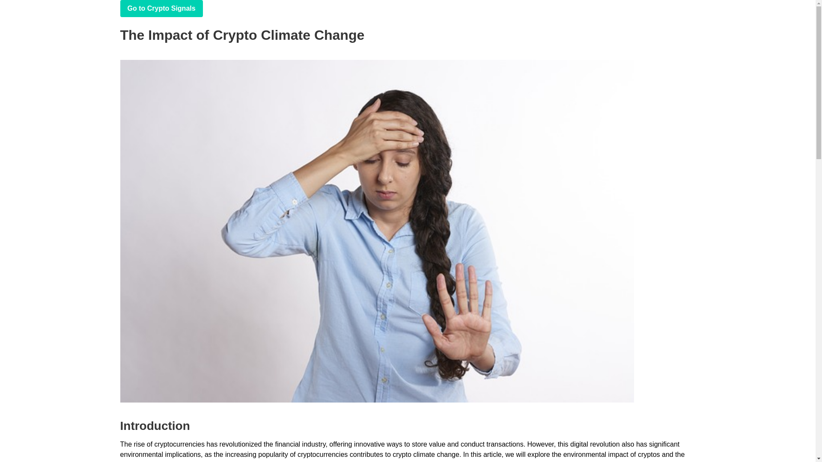 The width and height of the screenshot is (822, 462). What do you see at coordinates (161, 9) in the screenshot?
I see `play` at bounding box center [161, 9].